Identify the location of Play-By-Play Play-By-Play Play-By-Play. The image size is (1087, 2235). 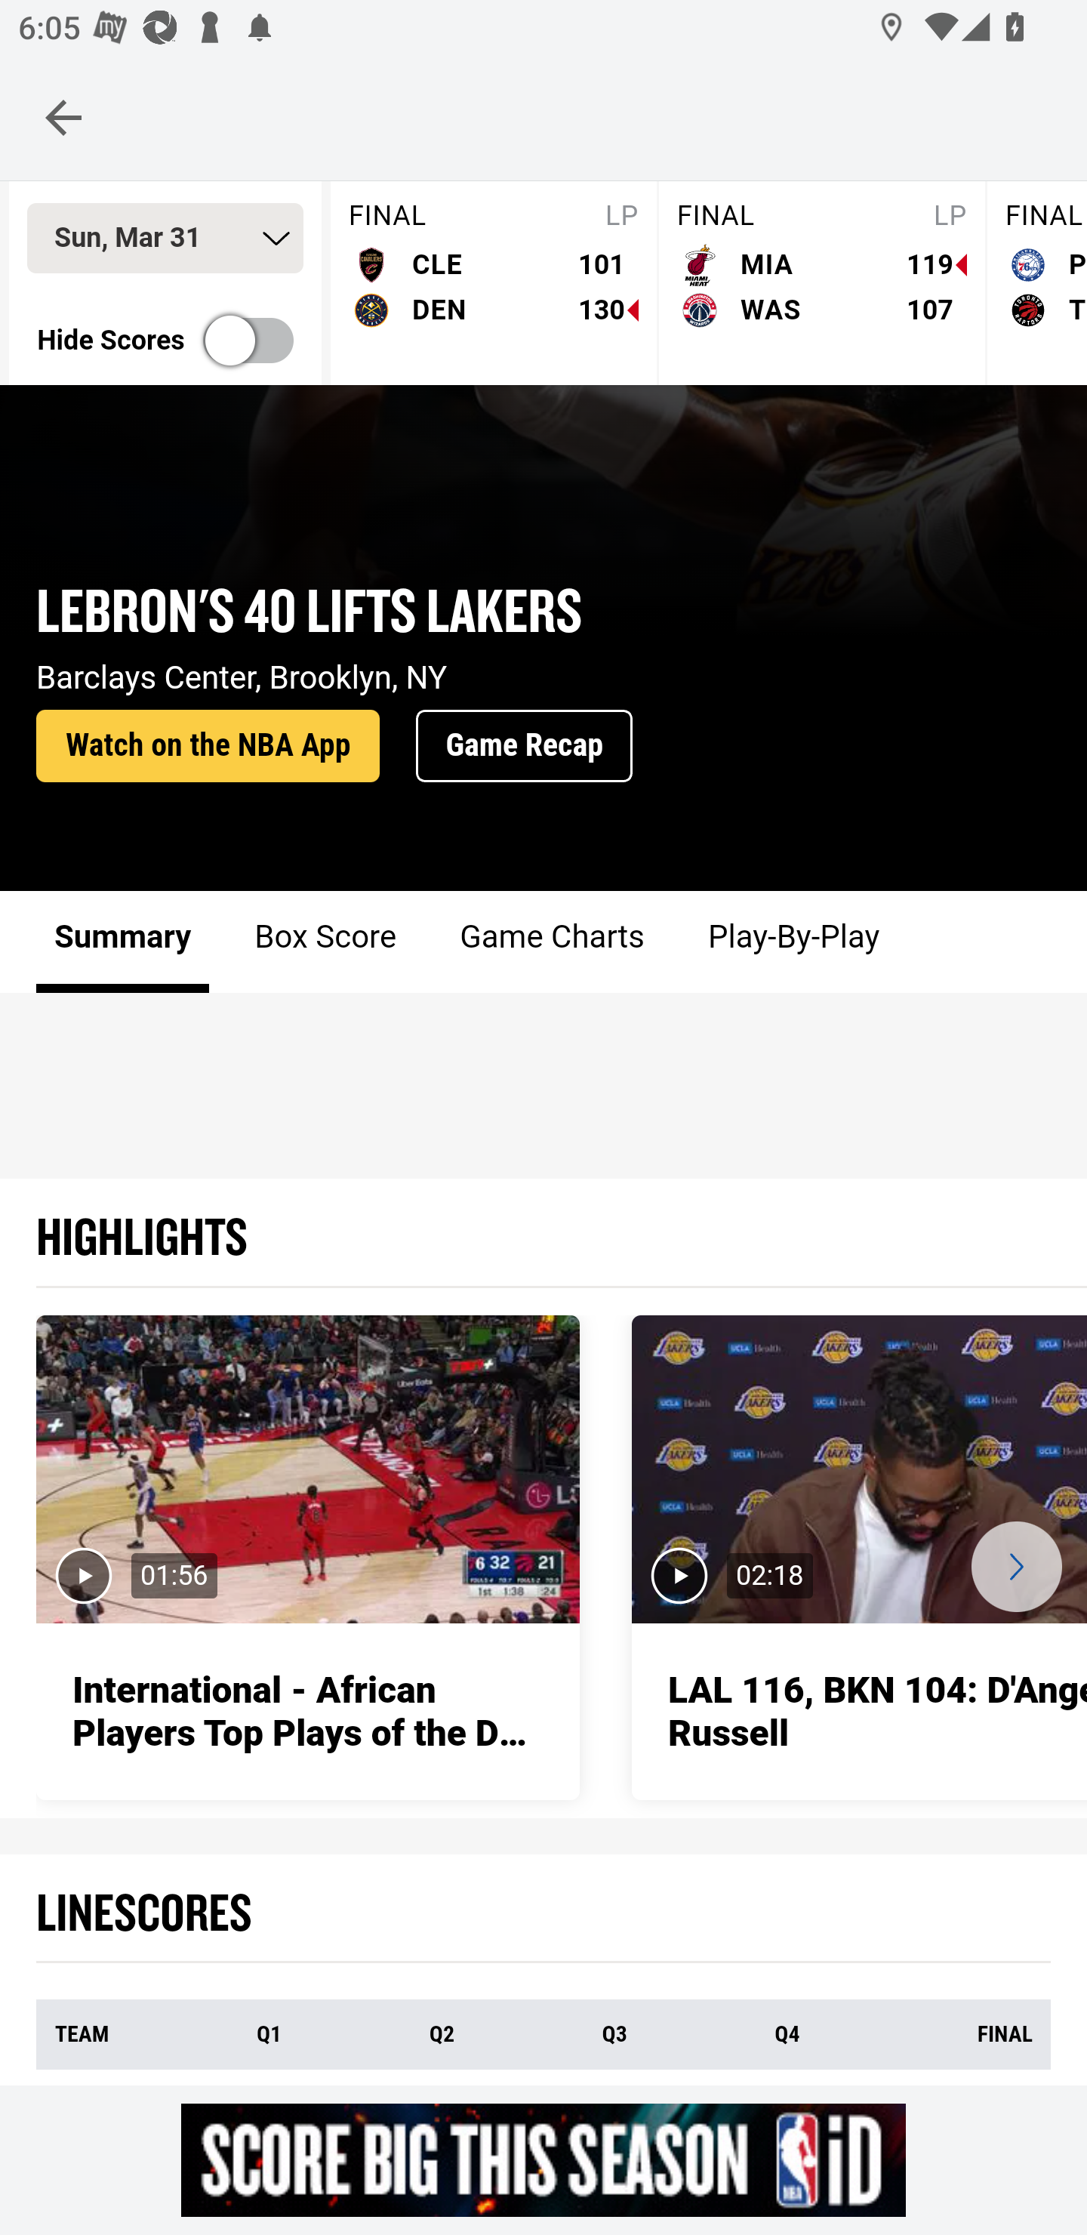
(793, 943).